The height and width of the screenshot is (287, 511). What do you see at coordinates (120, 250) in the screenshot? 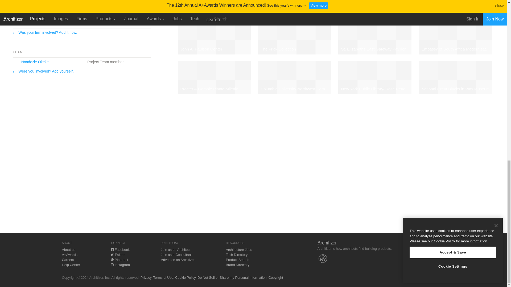
I see `Facebook` at bounding box center [120, 250].